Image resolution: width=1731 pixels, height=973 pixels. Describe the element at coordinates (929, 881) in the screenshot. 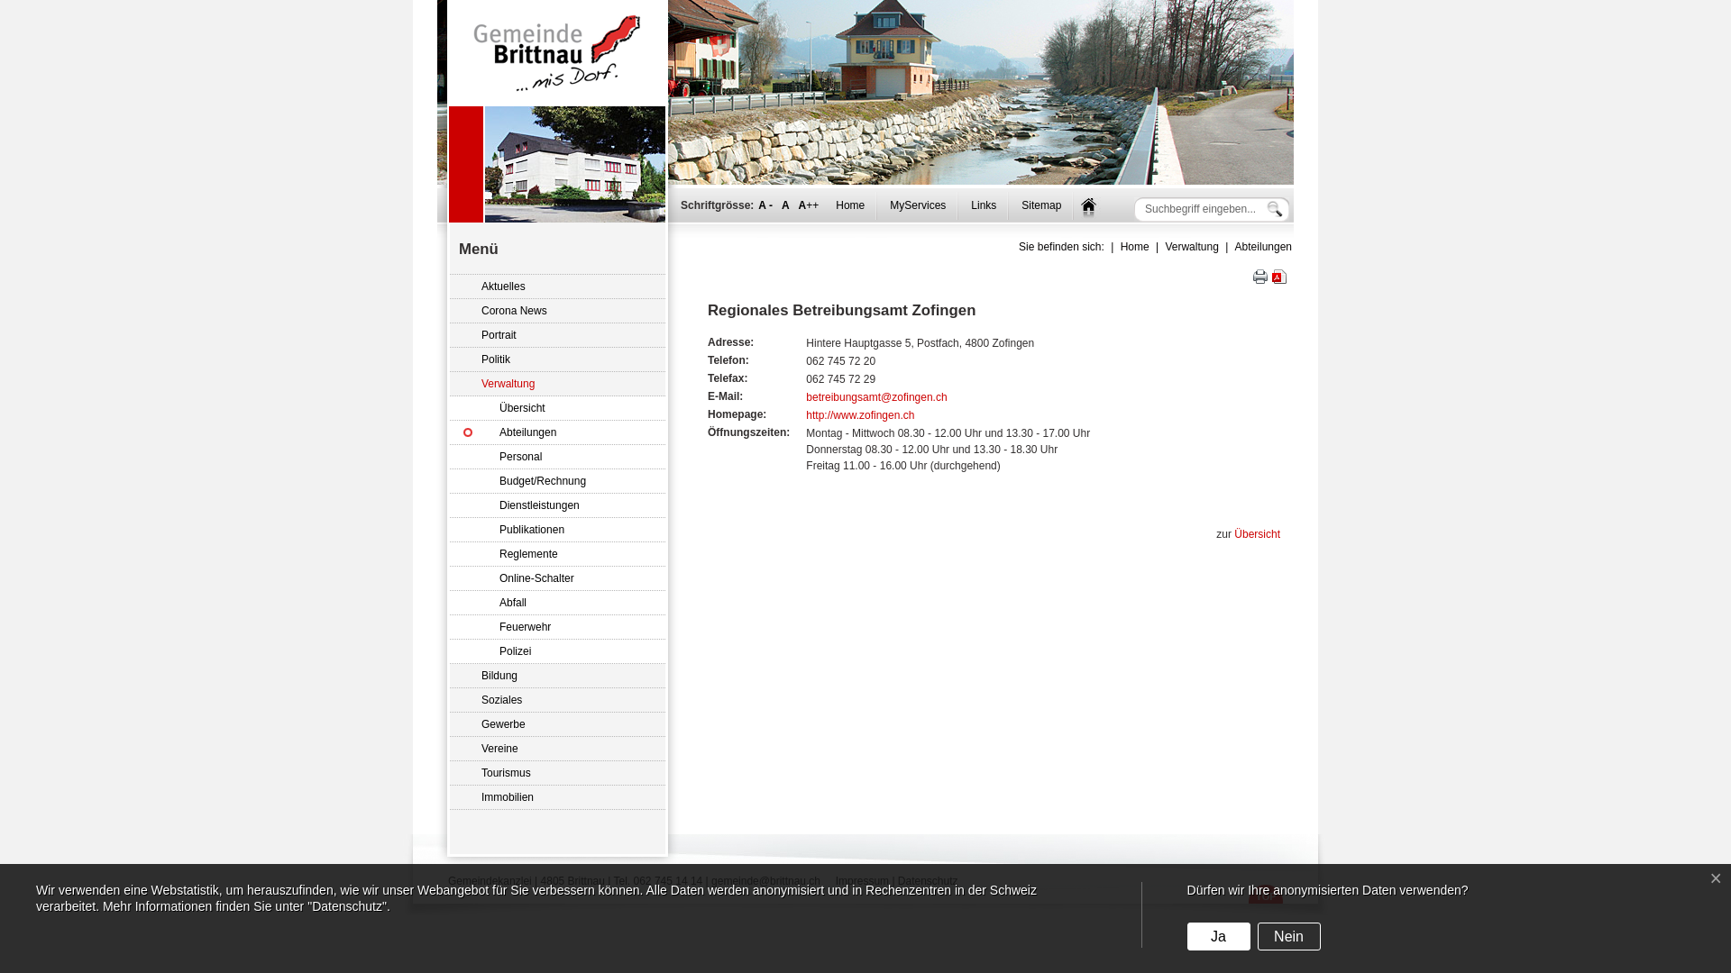

I see `Datenschutz` at that location.